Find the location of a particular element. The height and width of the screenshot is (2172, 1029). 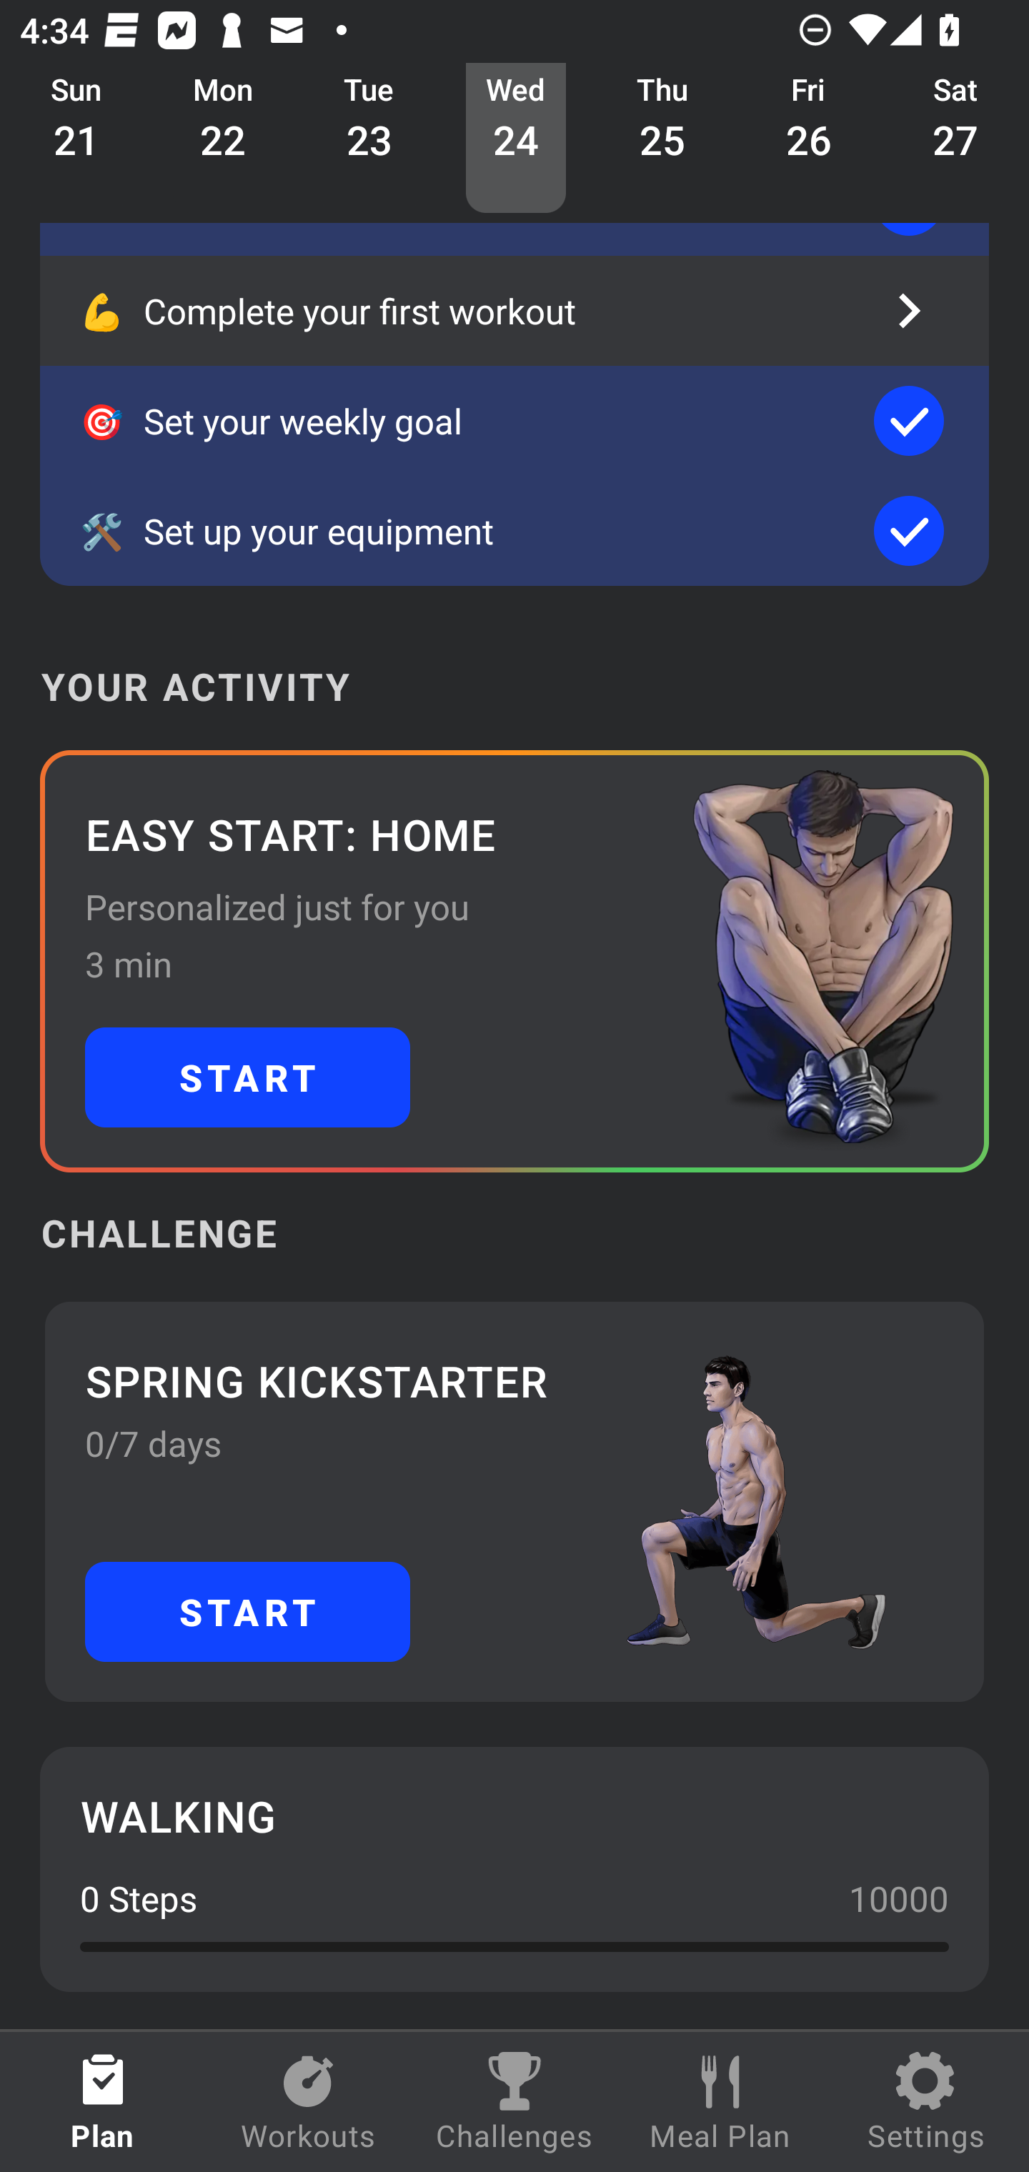

Thu 25 is located at coordinates (662, 137).